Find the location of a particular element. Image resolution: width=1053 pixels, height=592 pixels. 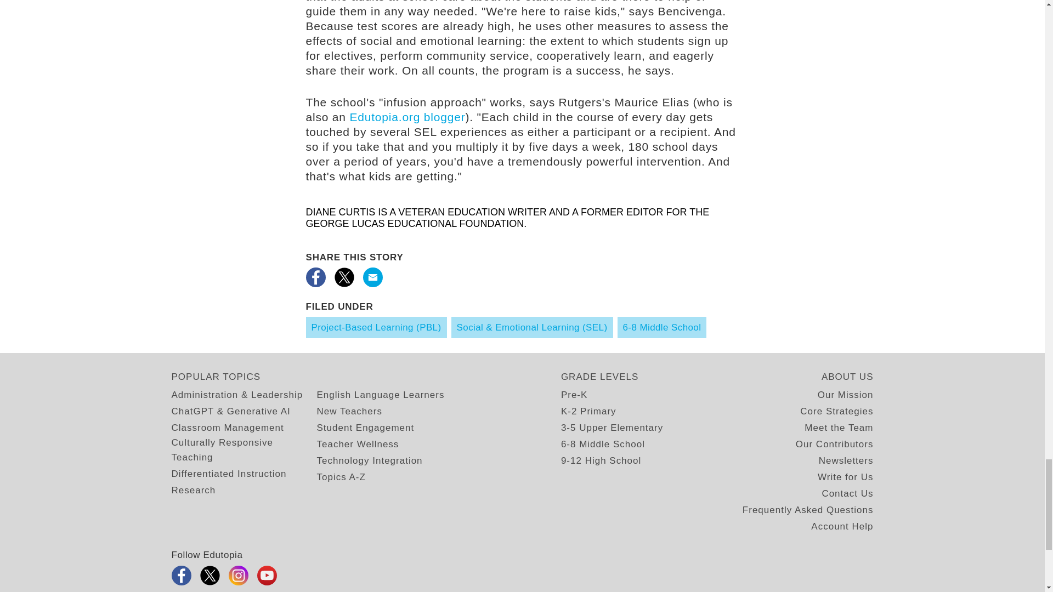

Classroom Management is located at coordinates (227, 428).